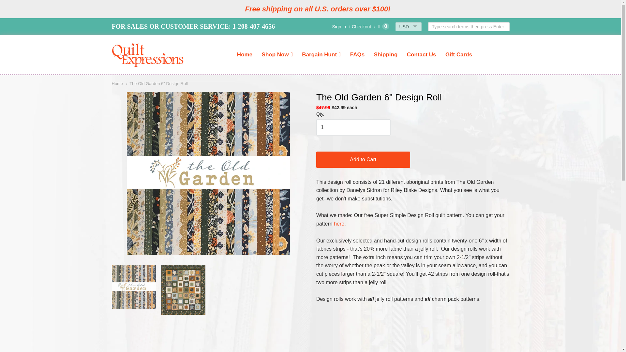  I want to click on Checkout, so click(359, 27).